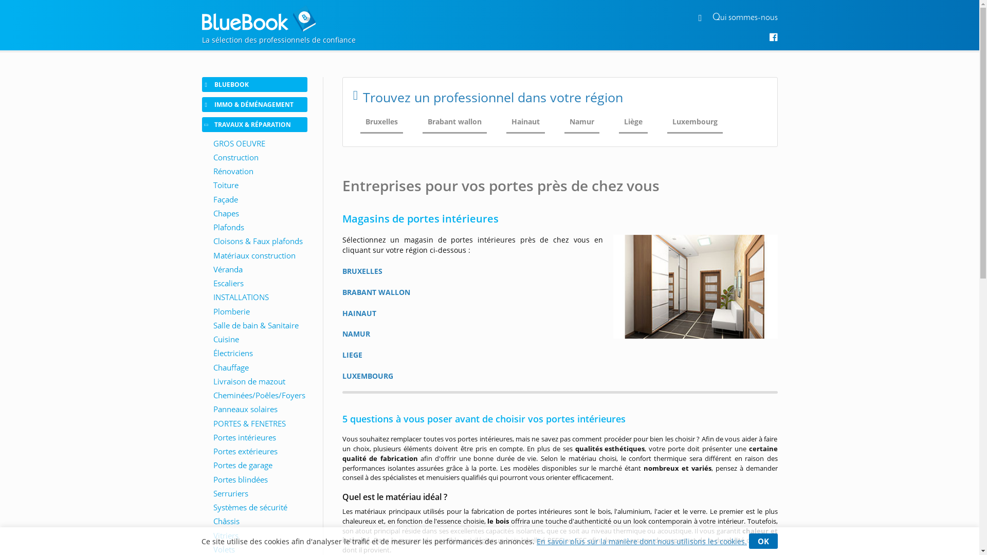 Image resolution: width=987 pixels, height=555 pixels. I want to click on HAINAUT, so click(359, 313).